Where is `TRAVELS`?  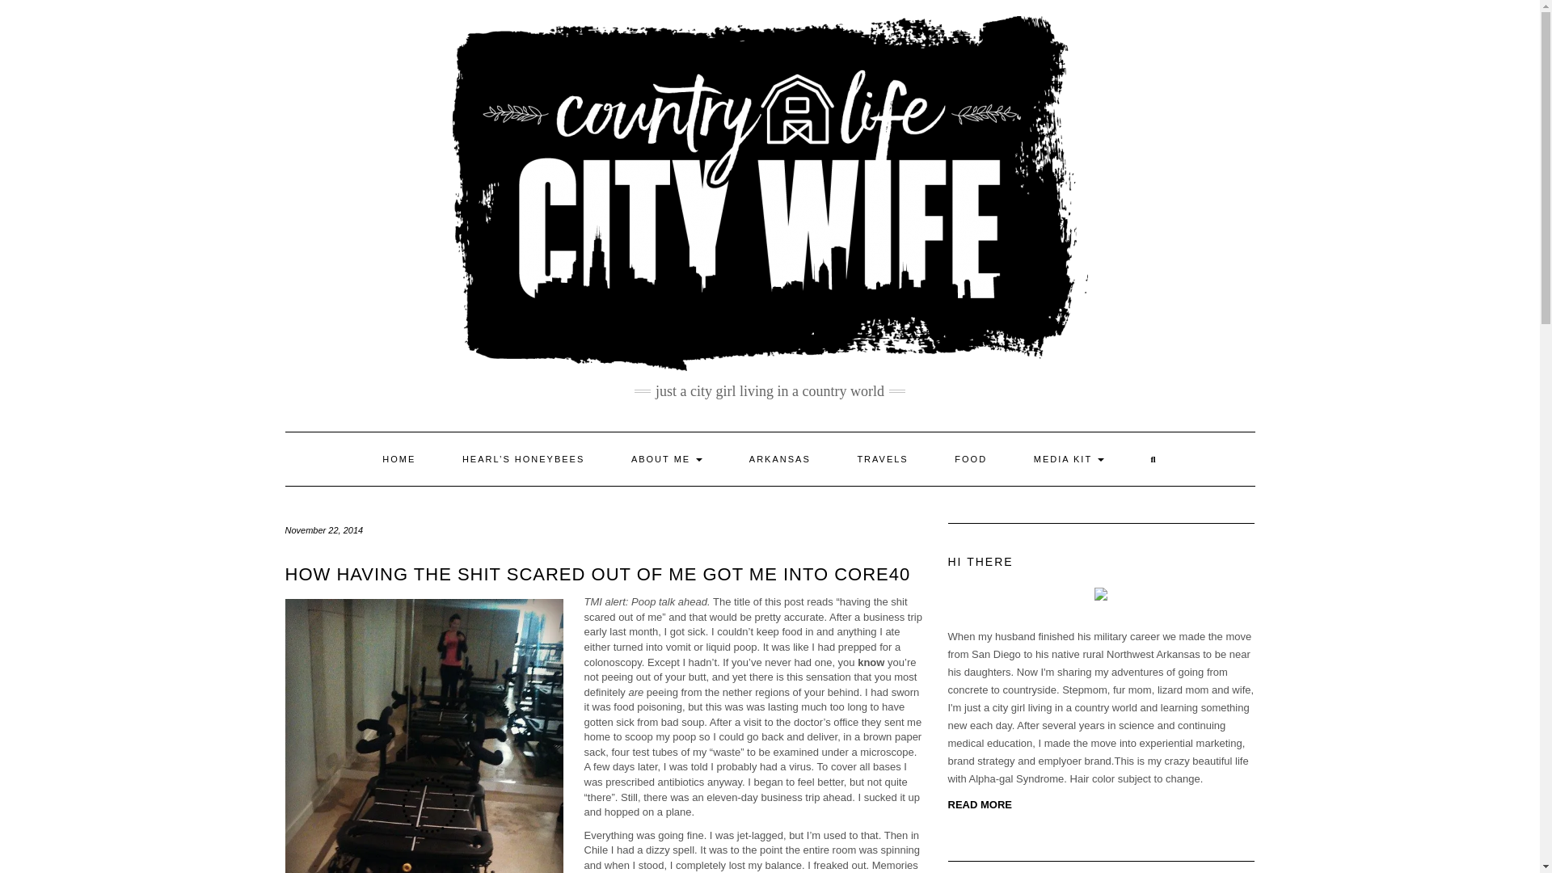 TRAVELS is located at coordinates (882, 458).